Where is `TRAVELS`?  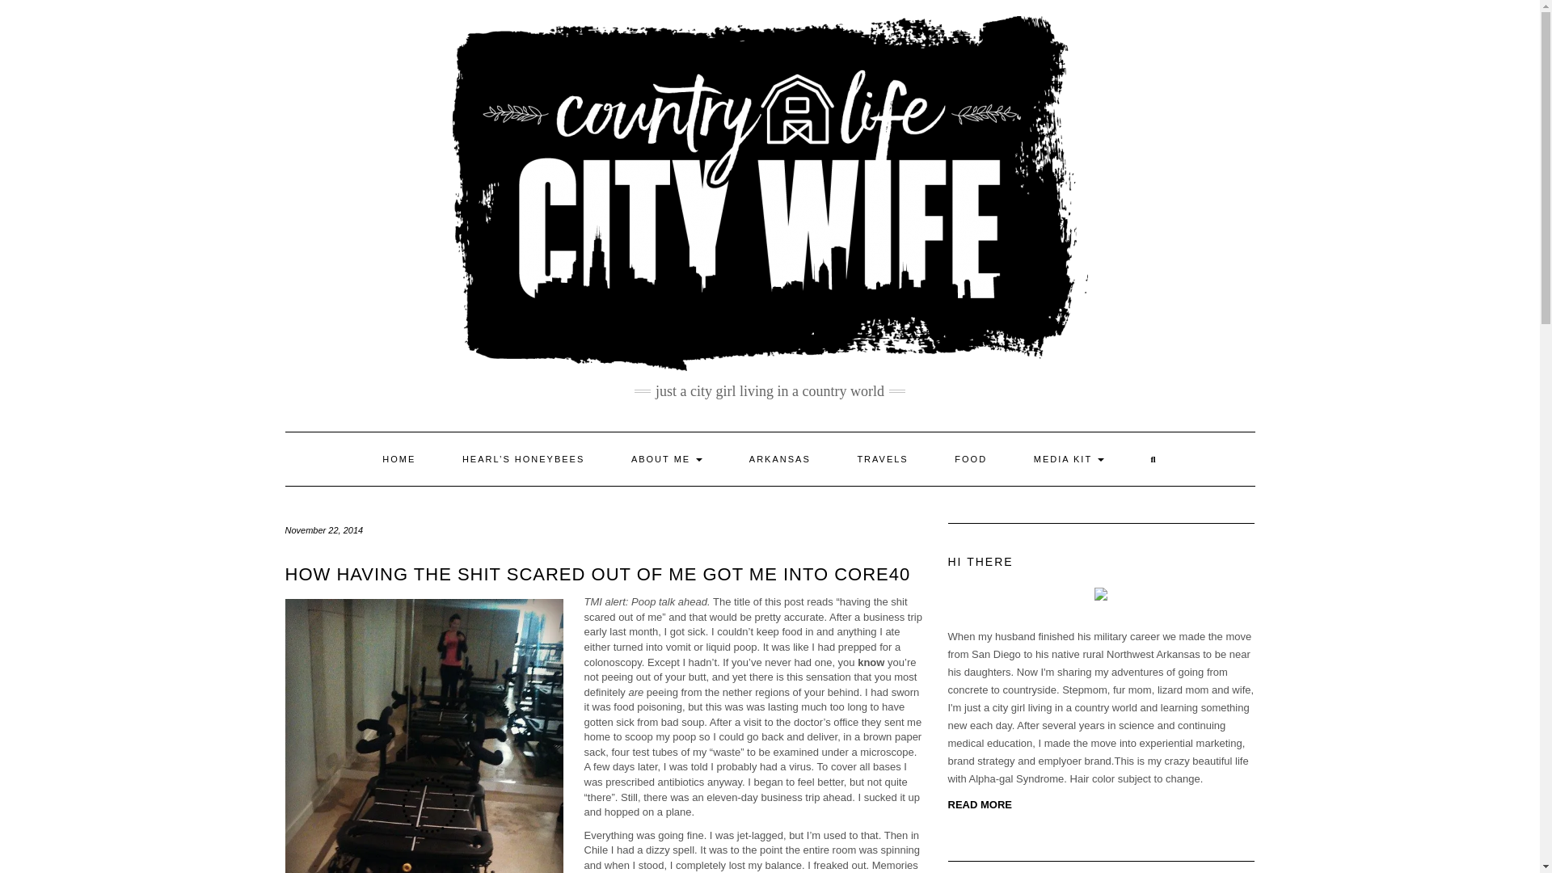 TRAVELS is located at coordinates (882, 458).